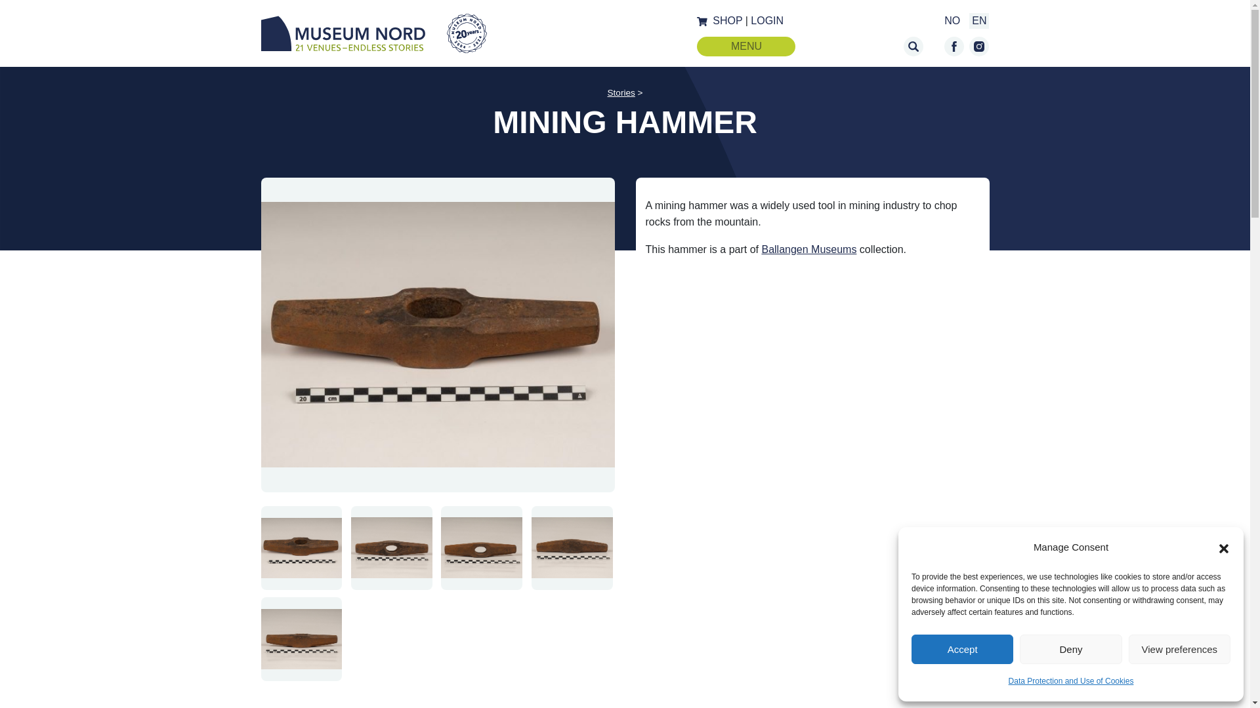 This screenshot has width=1260, height=708. I want to click on Deny, so click(1070, 649).